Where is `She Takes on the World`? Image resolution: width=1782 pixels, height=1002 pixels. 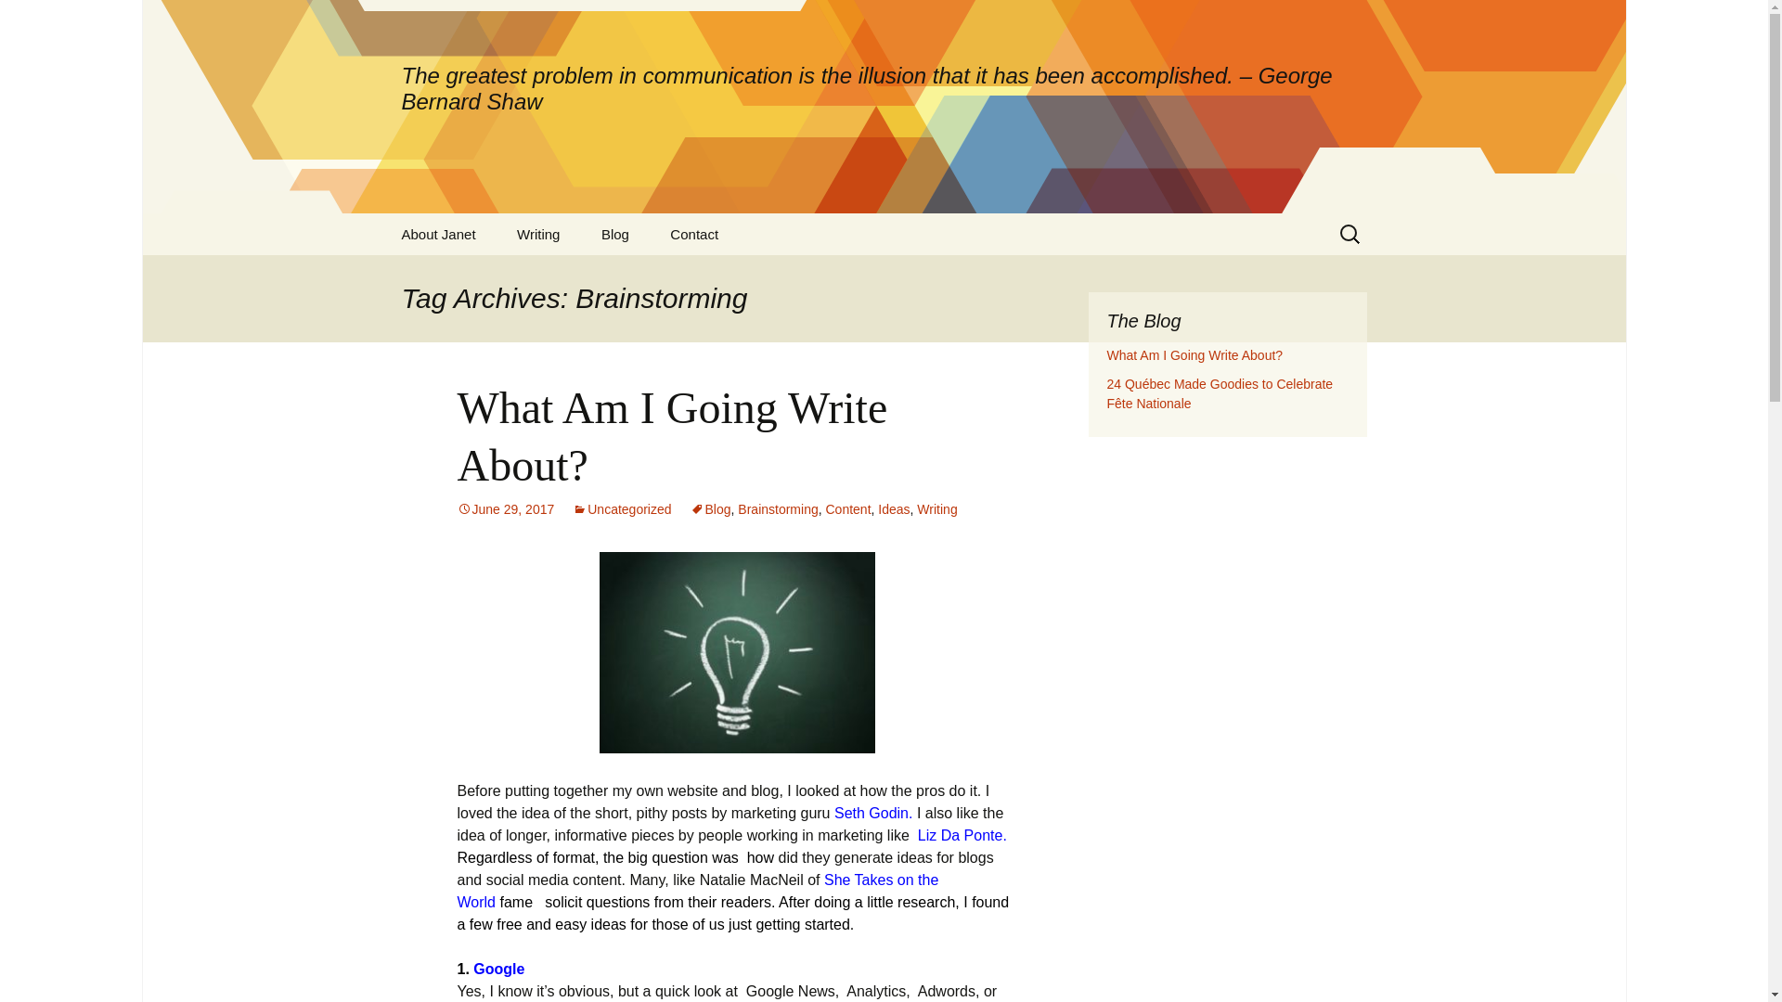 She Takes on the World is located at coordinates (697, 891).